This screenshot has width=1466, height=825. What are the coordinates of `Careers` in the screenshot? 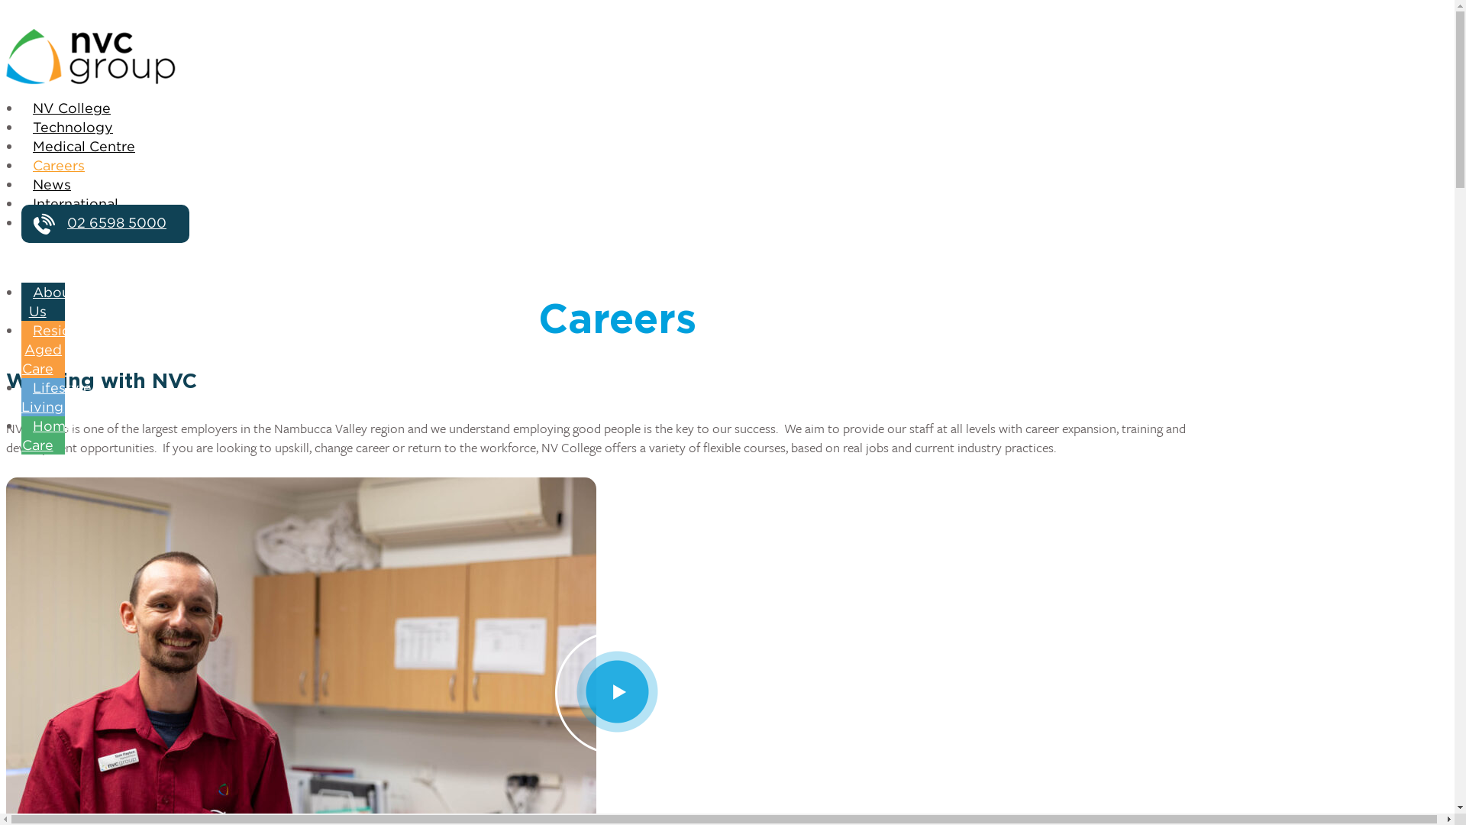 It's located at (59, 167).